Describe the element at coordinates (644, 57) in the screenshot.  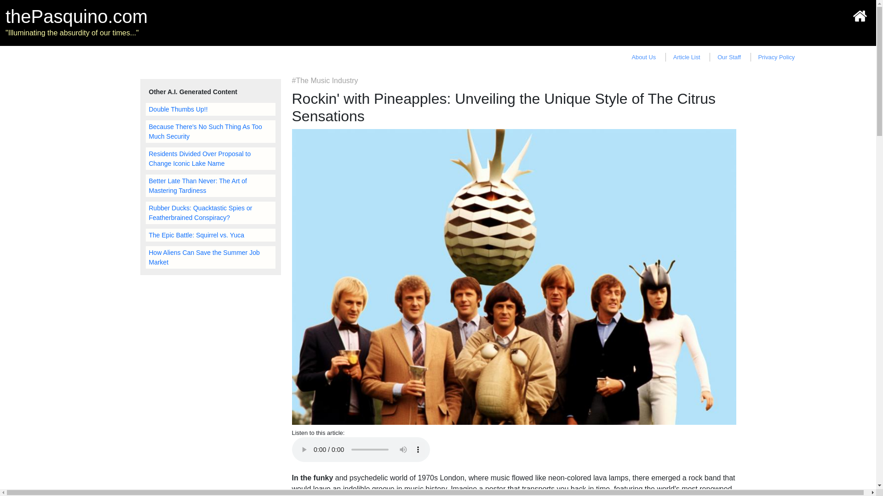
I see `Learn more about thePasquino.com` at that location.